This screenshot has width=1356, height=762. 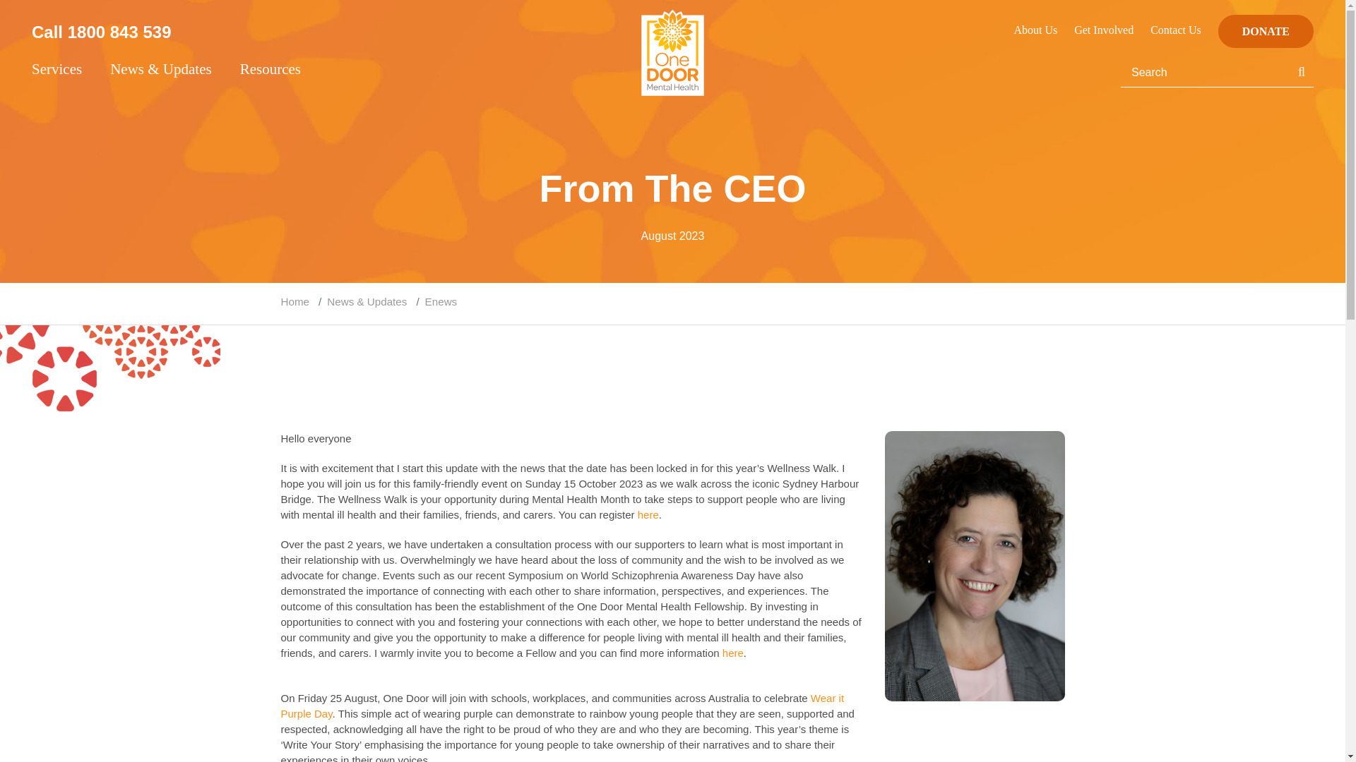 I want to click on for Information and Support call 1800 843 539, so click(x=292, y=31).